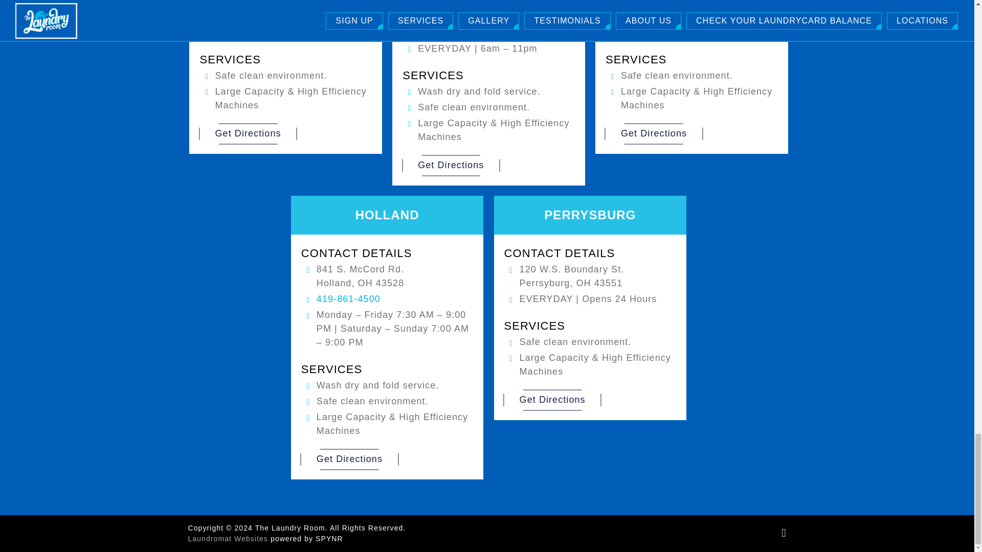 The height and width of the screenshot is (552, 982). What do you see at coordinates (348, 298) in the screenshot?
I see `419-861-4500` at bounding box center [348, 298].